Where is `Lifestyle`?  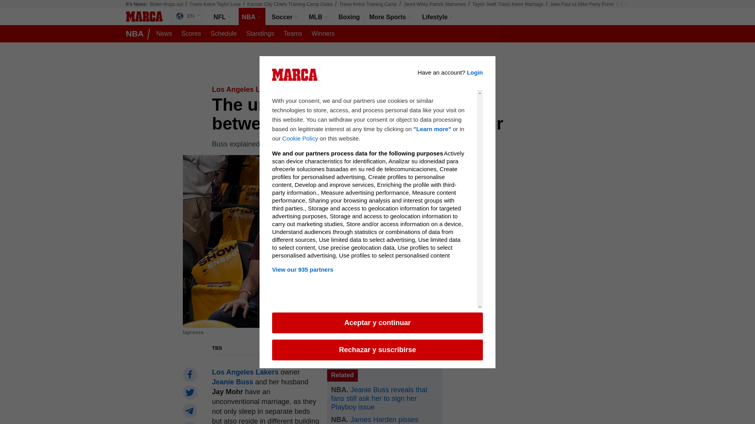
Lifestyle is located at coordinates (438, 16).